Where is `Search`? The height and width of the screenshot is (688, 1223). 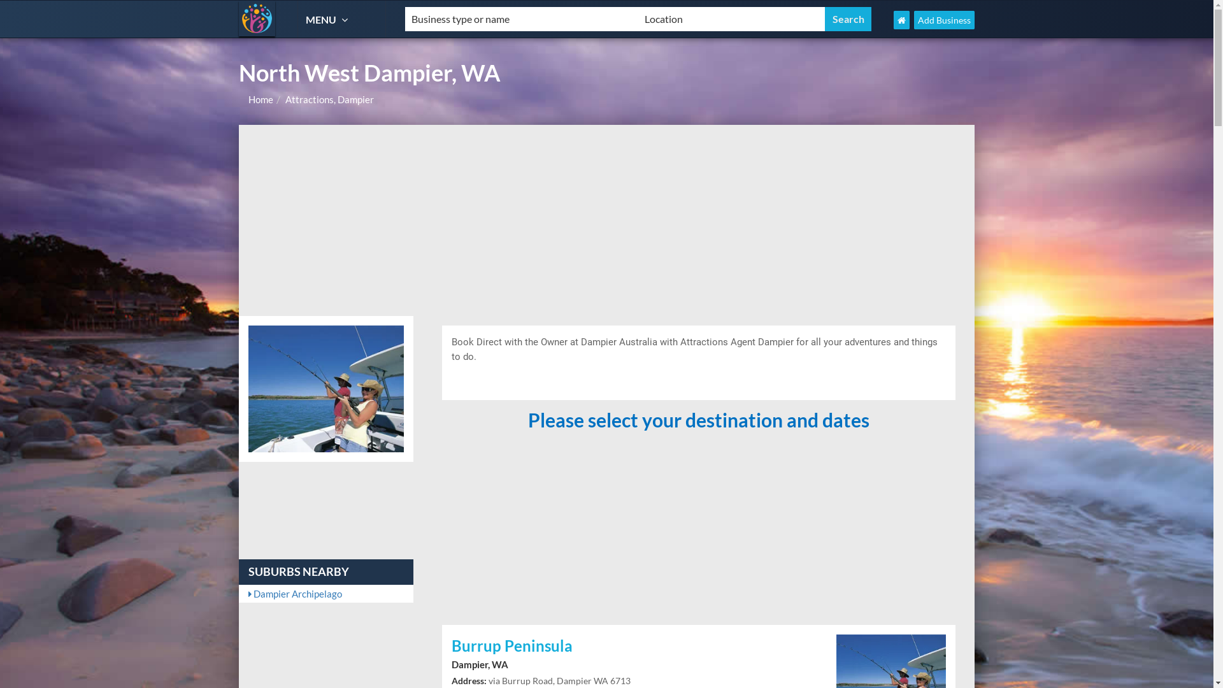
Search is located at coordinates (848, 19).